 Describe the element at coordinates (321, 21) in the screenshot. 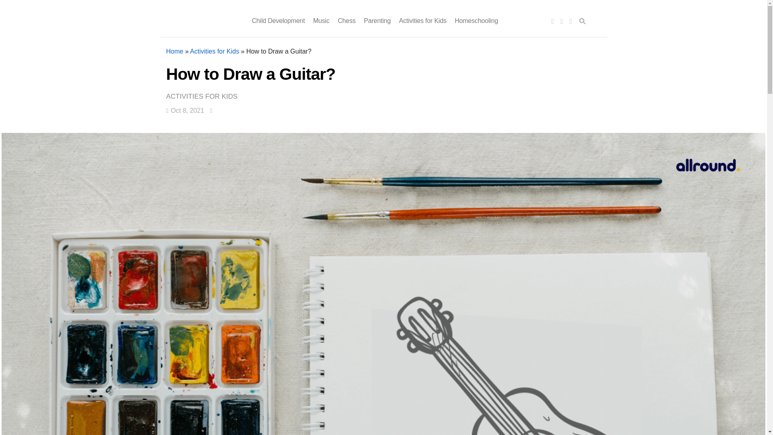

I see `Music` at that location.